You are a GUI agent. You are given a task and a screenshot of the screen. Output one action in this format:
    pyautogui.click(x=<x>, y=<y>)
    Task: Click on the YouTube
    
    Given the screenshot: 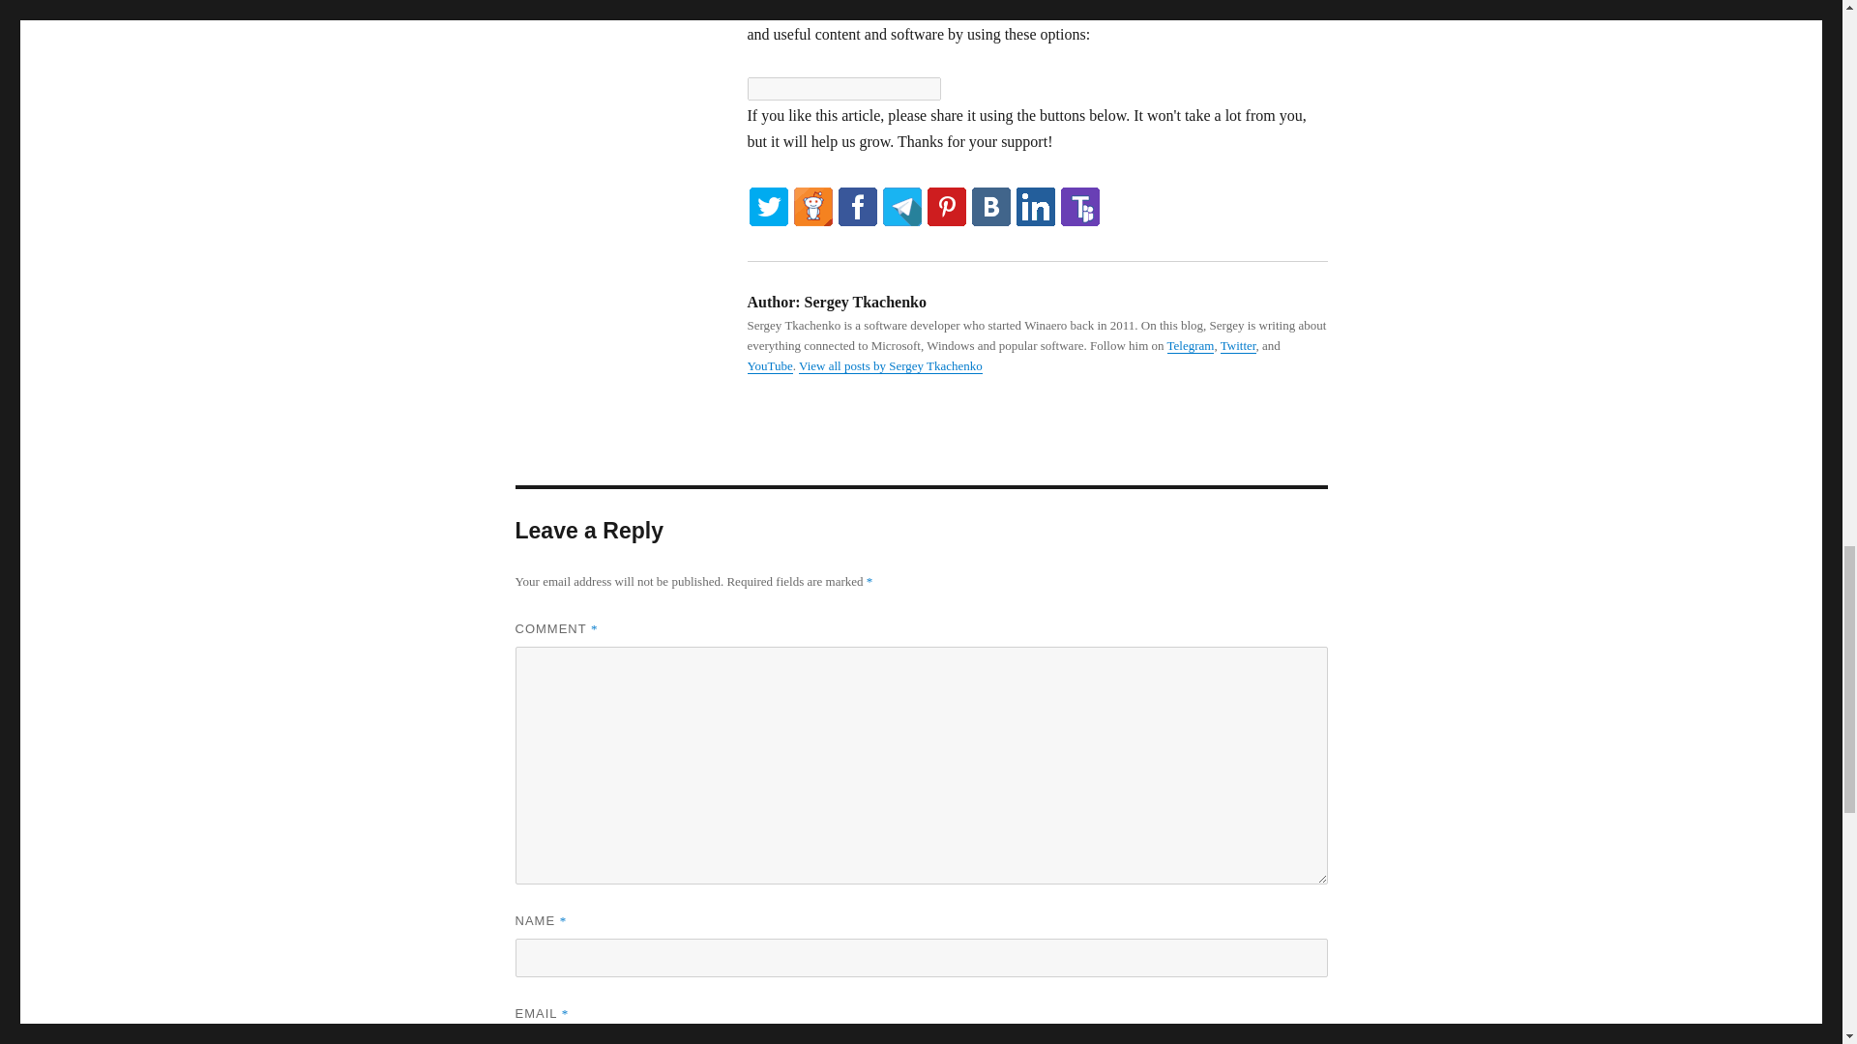 What is the action you would take?
    pyautogui.click(x=769, y=365)
    